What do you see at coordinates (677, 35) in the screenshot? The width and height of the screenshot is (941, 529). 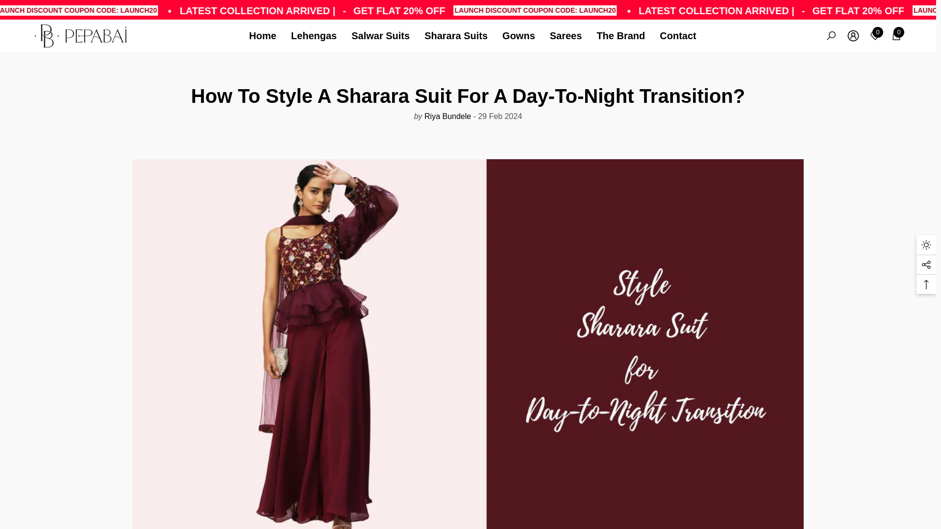 I see `Contact` at bounding box center [677, 35].